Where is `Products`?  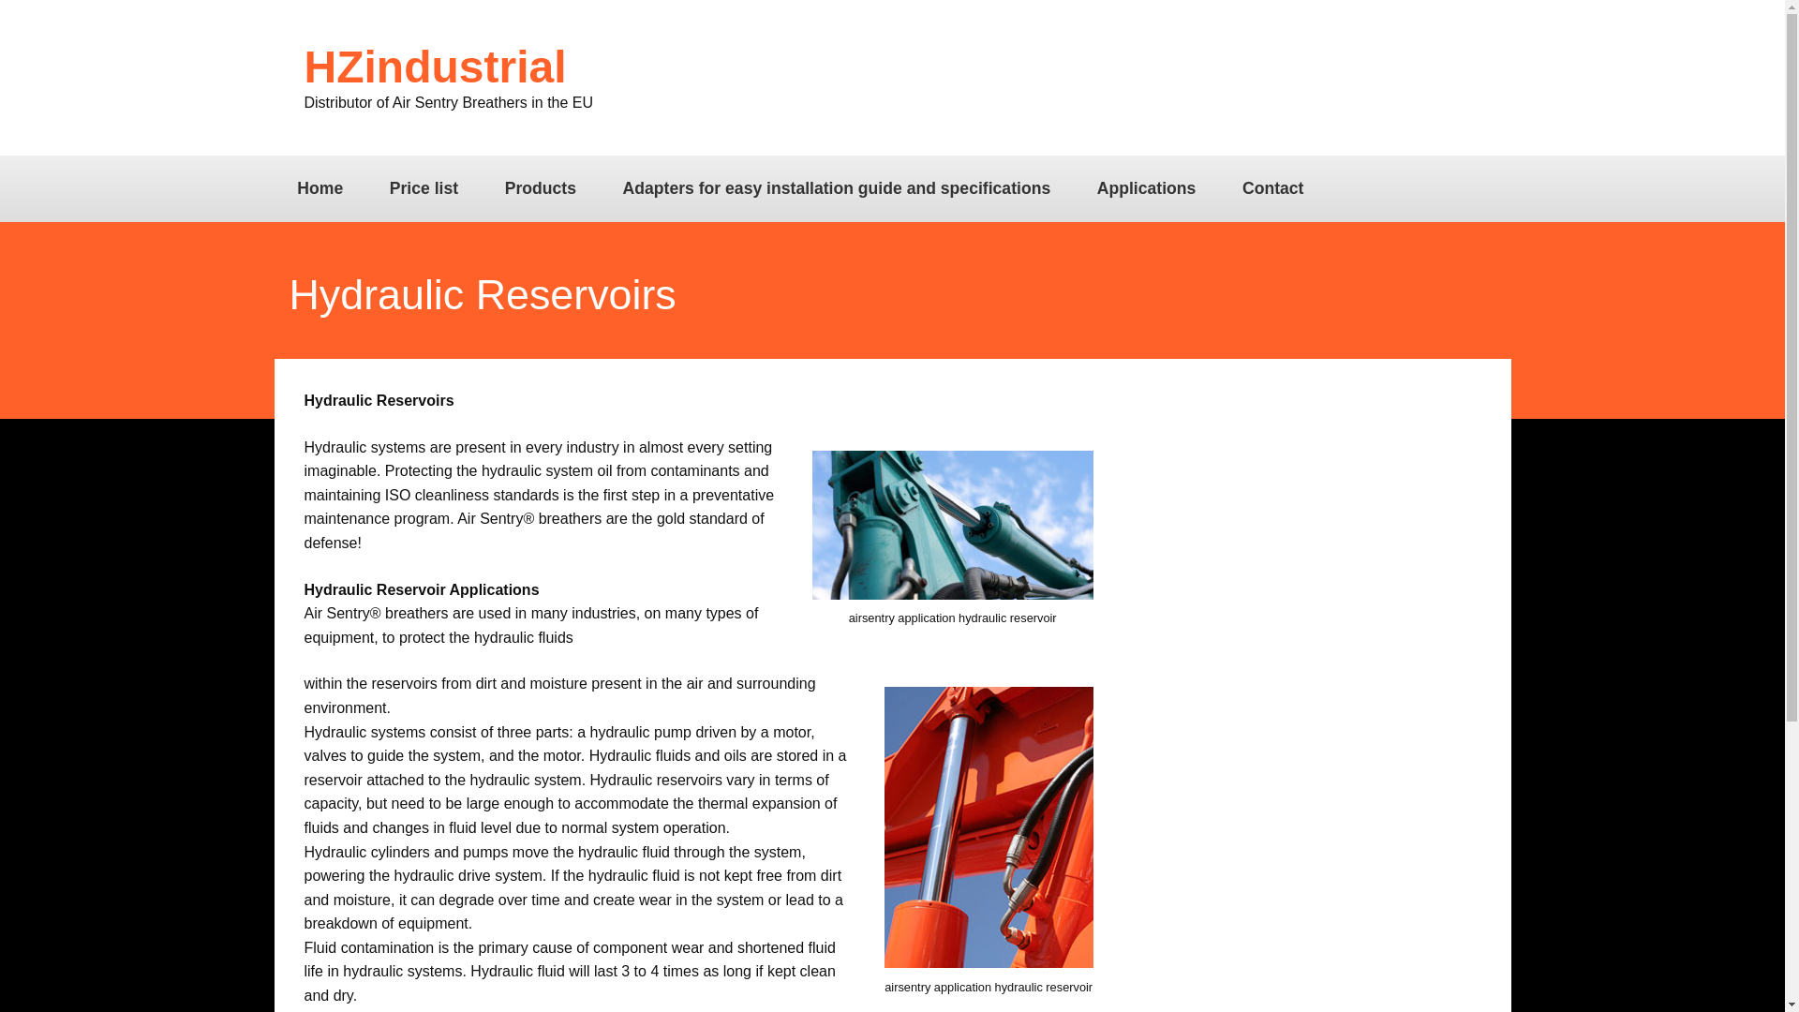
Products is located at coordinates (540, 188).